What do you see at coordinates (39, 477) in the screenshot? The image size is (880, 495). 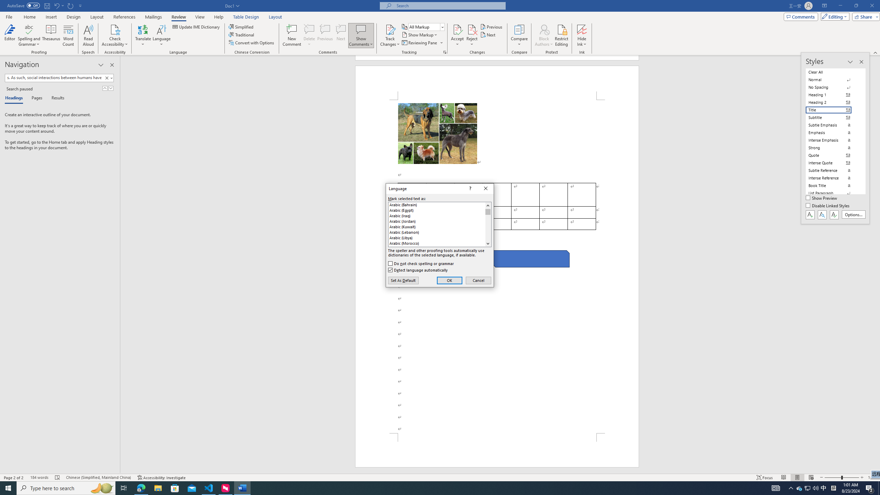 I see `Tray Input Indicator - Chinese (Simplified, China)` at bounding box center [39, 477].